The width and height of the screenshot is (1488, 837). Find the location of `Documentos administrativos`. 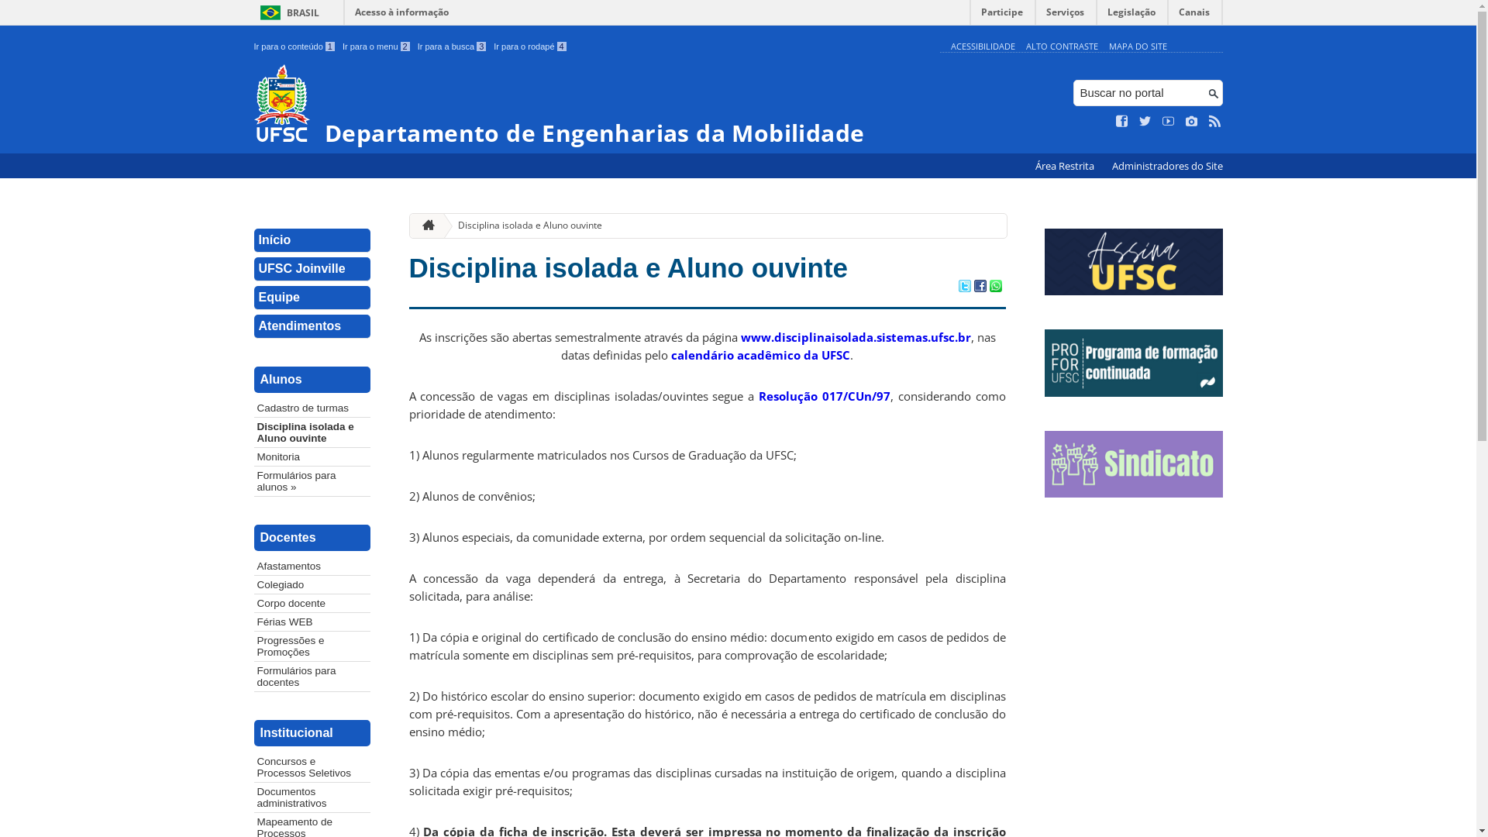

Documentos administrativos is located at coordinates (312, 797).